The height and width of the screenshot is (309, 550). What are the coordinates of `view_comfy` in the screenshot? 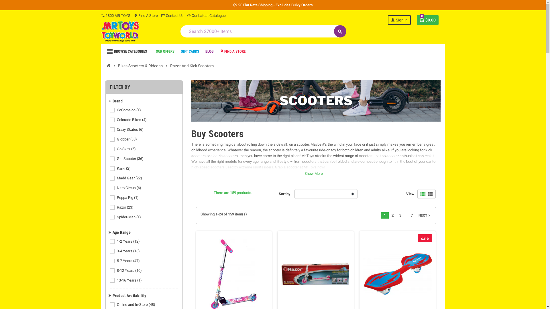 It's located at (423, 194).